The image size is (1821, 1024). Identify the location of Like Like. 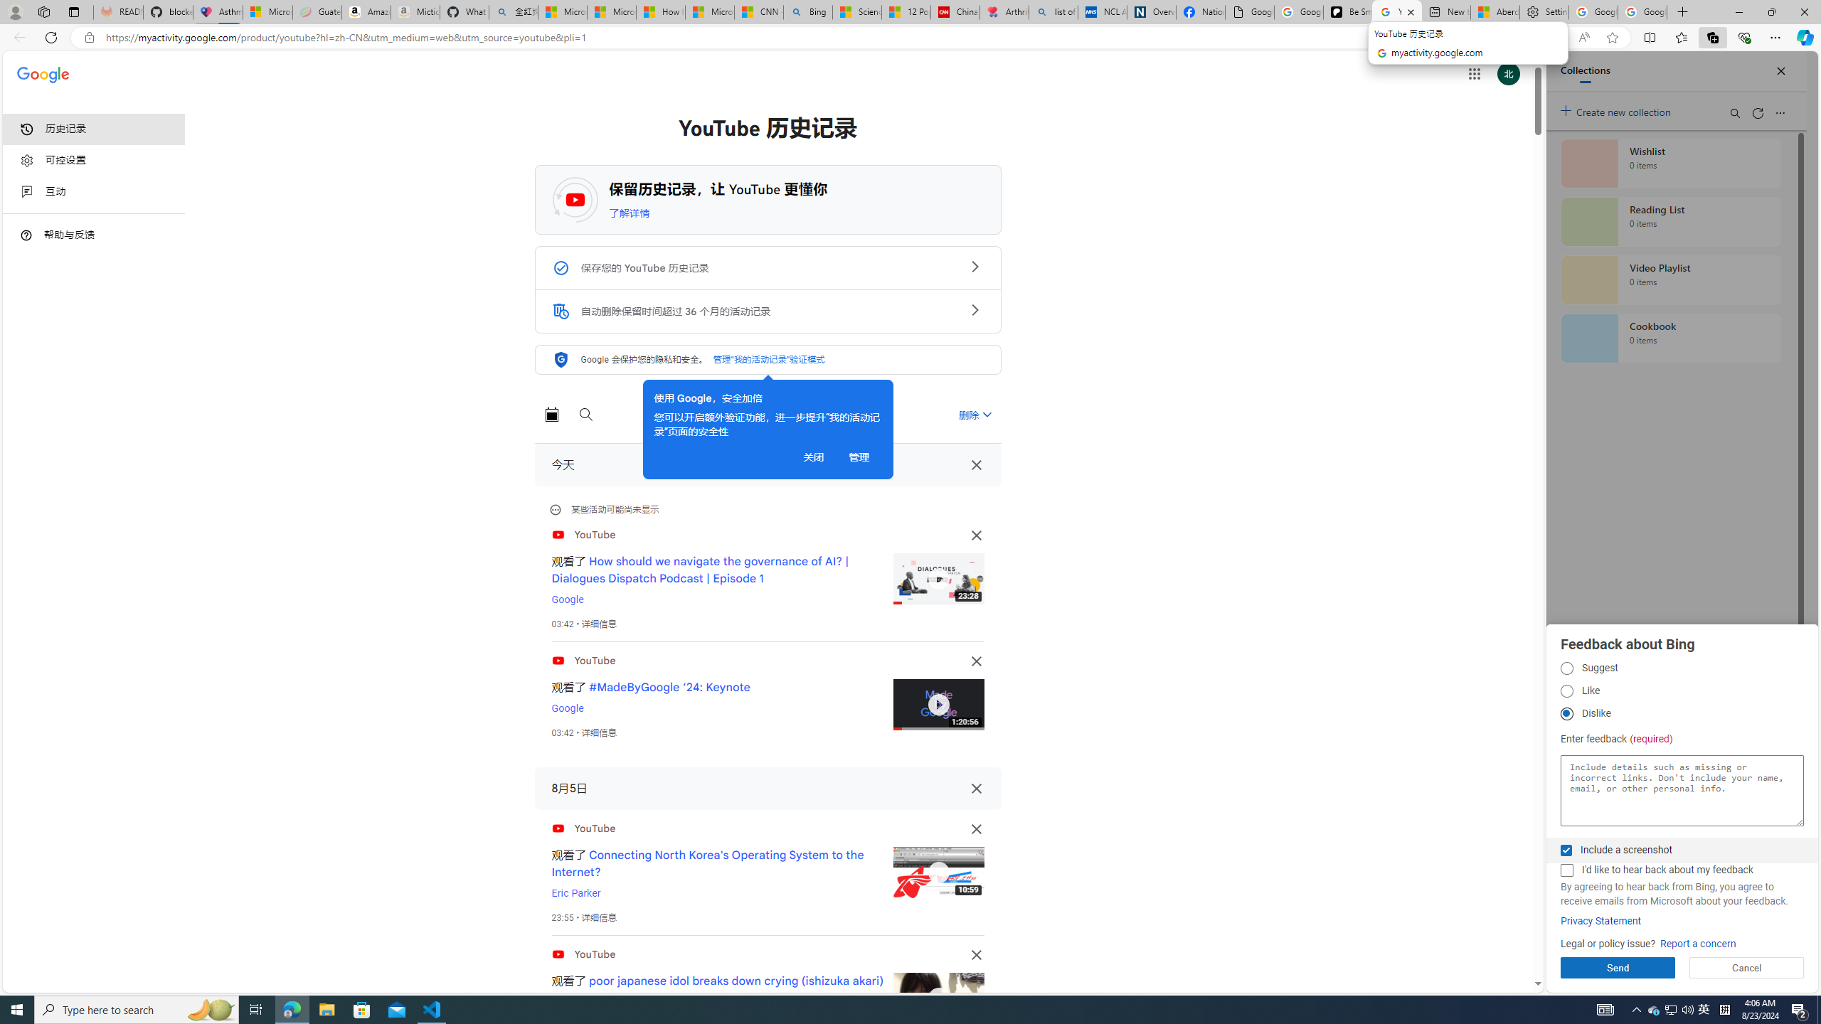
(1566, 691).